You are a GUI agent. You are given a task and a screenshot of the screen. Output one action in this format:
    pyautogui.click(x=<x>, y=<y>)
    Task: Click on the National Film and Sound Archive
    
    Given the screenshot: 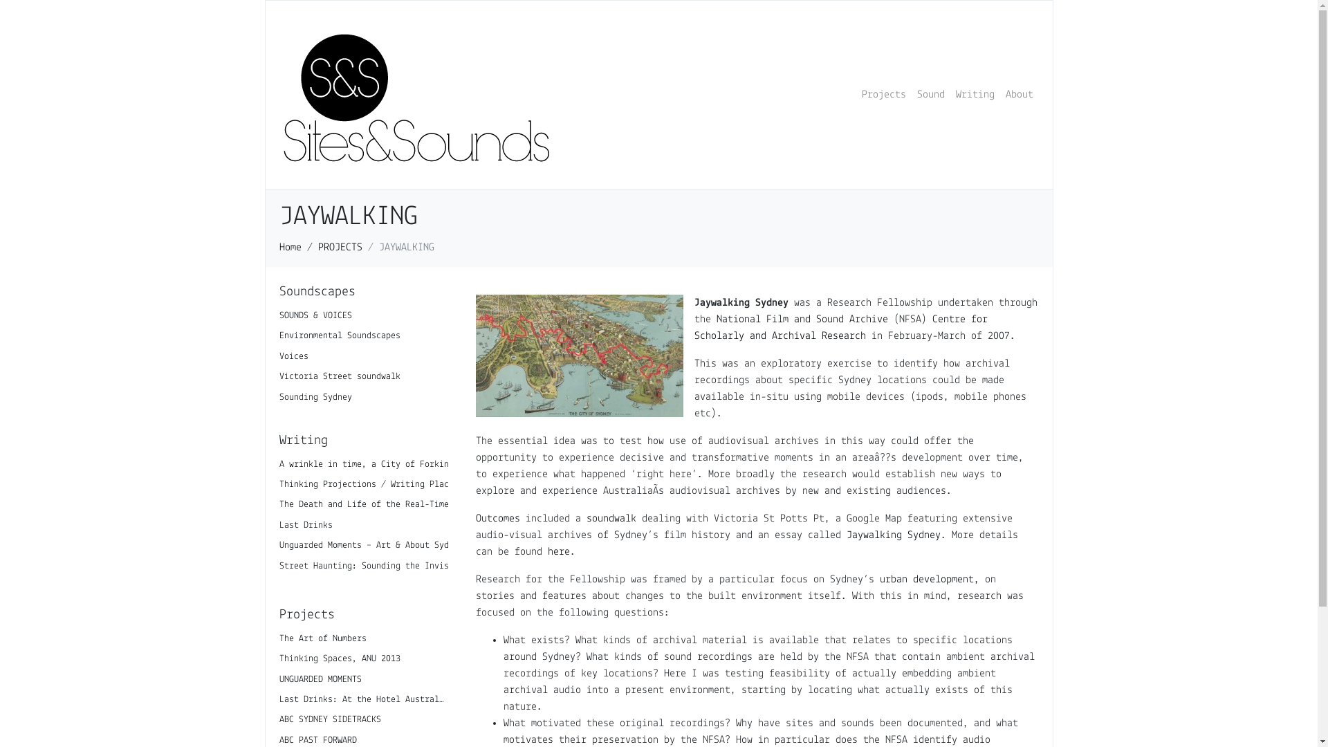 What is the action you would take?
    pyautogui.click(x=802, y=320)
    